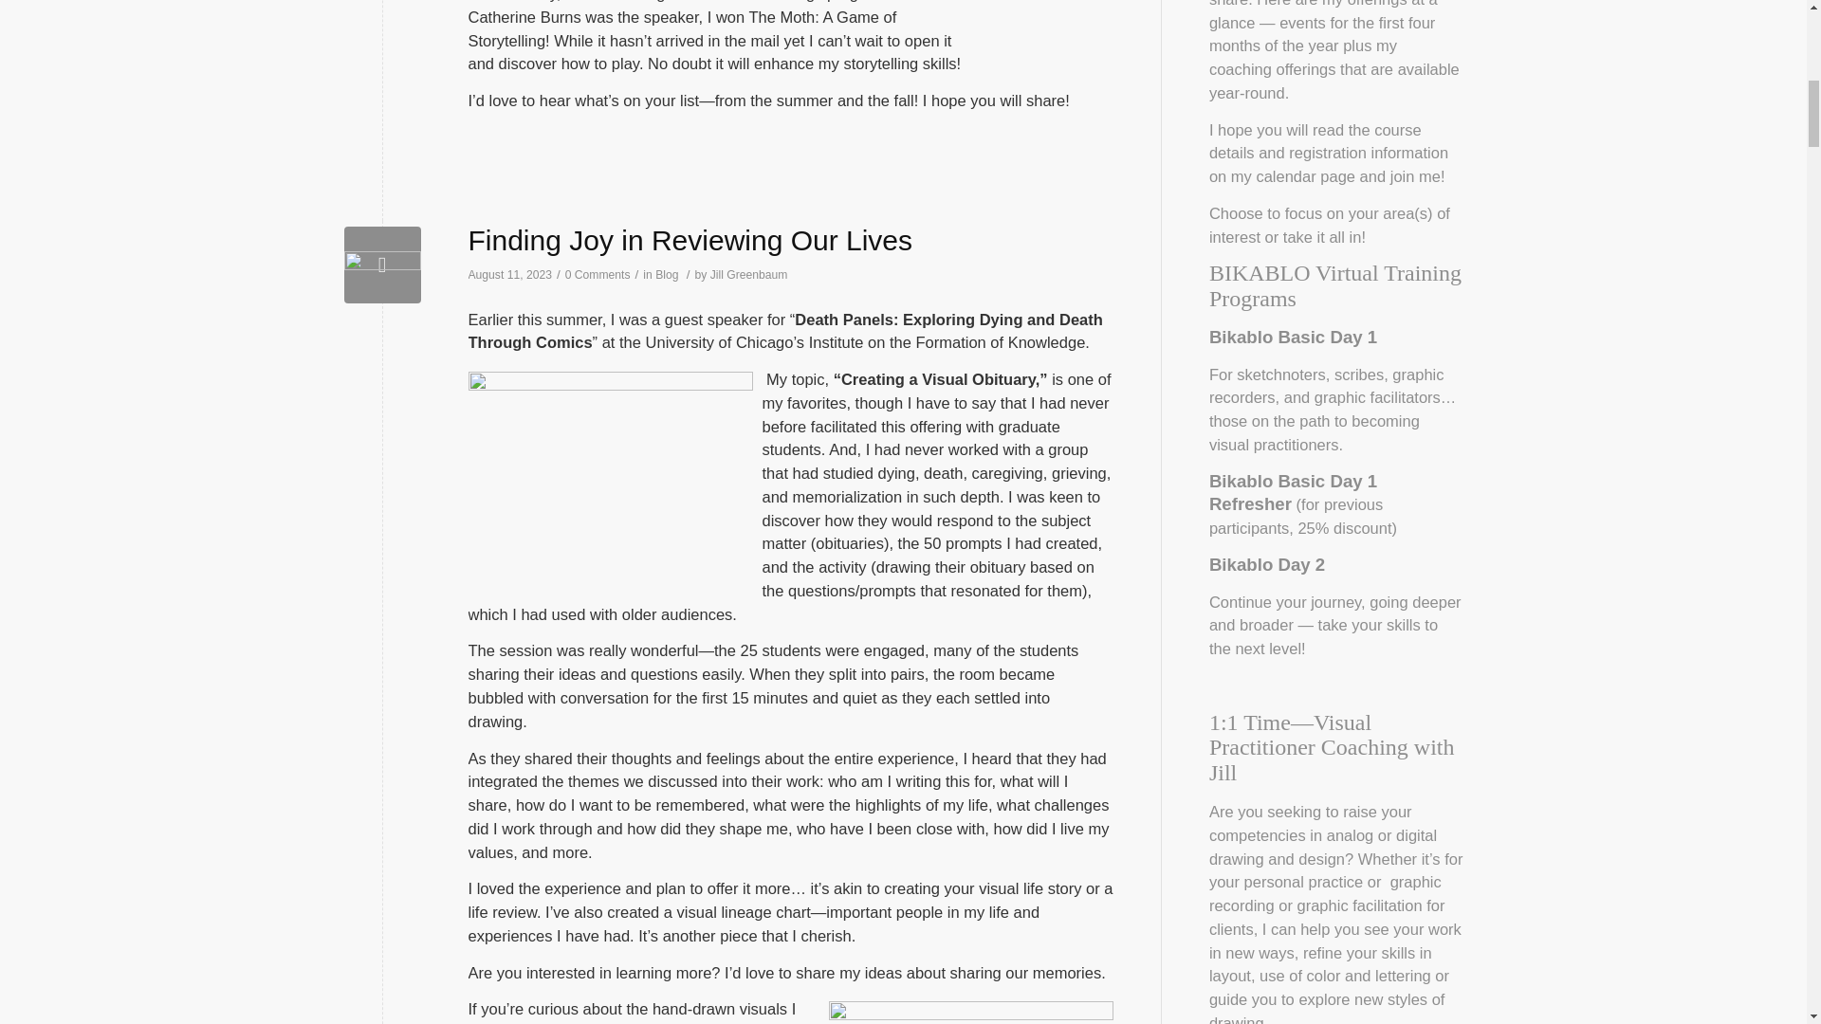 This screenshot has width=1821, height=1024. Describe the element at coordinates (381, 264) in the screenshot. I see `Finding Joy in Reviewing Our Lives` at that location.